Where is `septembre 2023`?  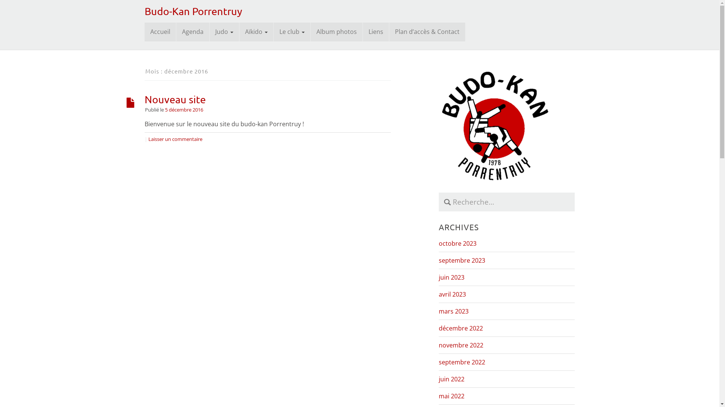 septembre 2023 is located at coordinates (462, 260).